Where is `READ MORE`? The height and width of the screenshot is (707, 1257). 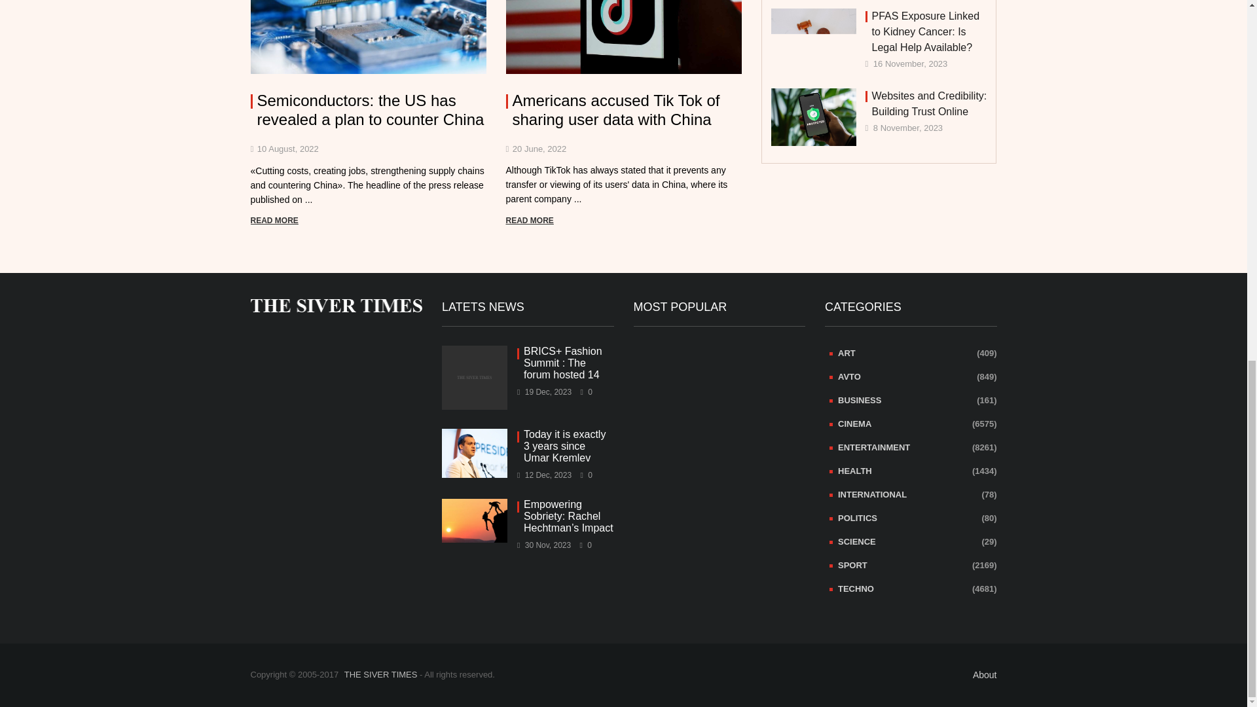
READ MORE is located at coordinates (529, 221).